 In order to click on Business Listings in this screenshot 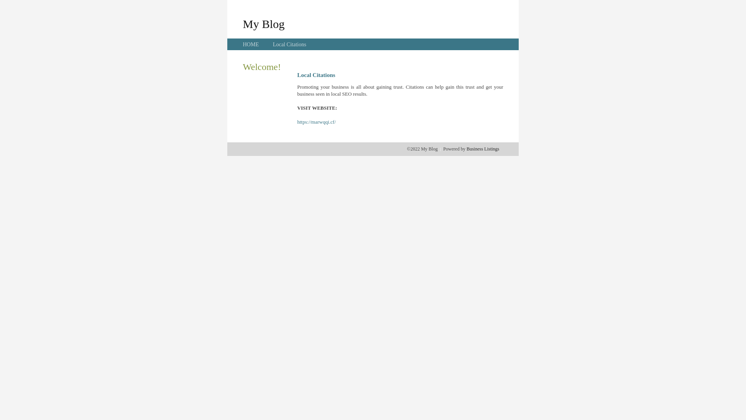, I will do `click(483, 149)`.